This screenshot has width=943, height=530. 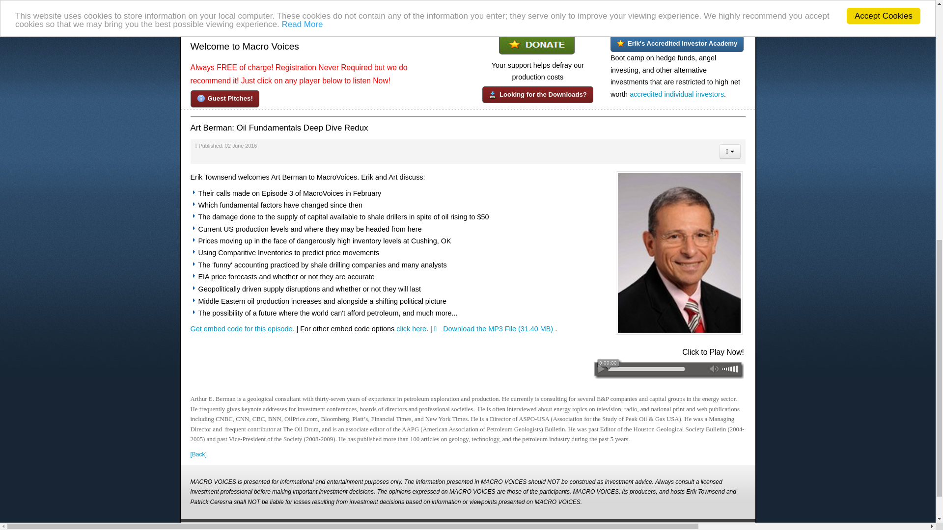 I want to click on PayPal - The safer, easier way to pay online!, so click(x=536, y=45).